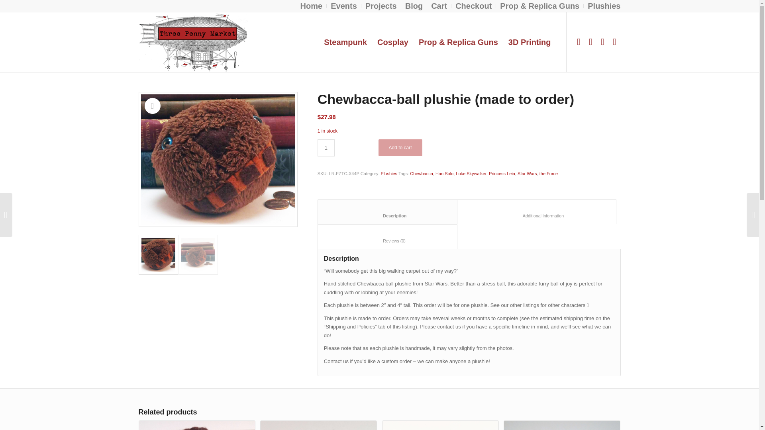 The image size is (765, 430). Describe the element at coordinates (614, 41) in the screenshot. I see `Pinterest` at that location.